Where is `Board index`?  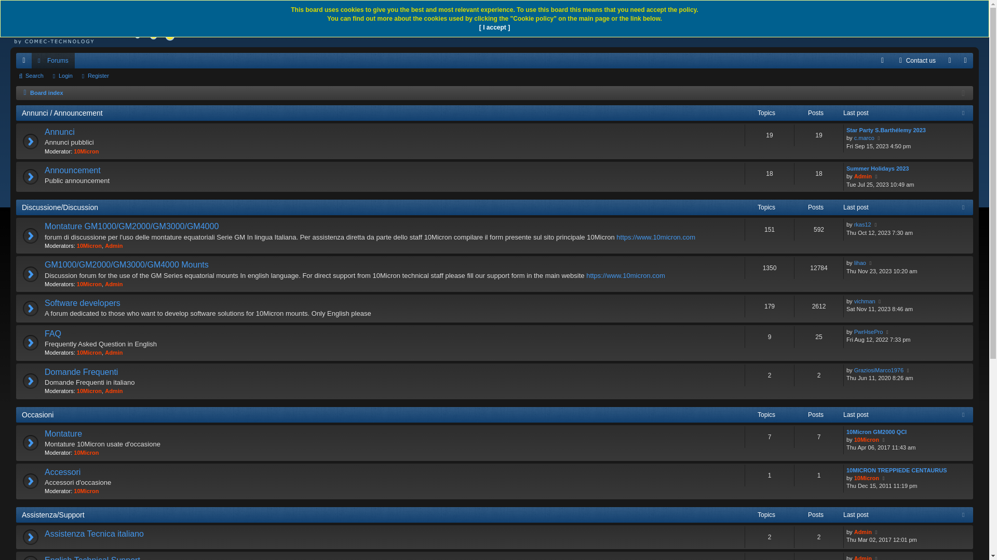 Board index is located at coordinates (42, 93).